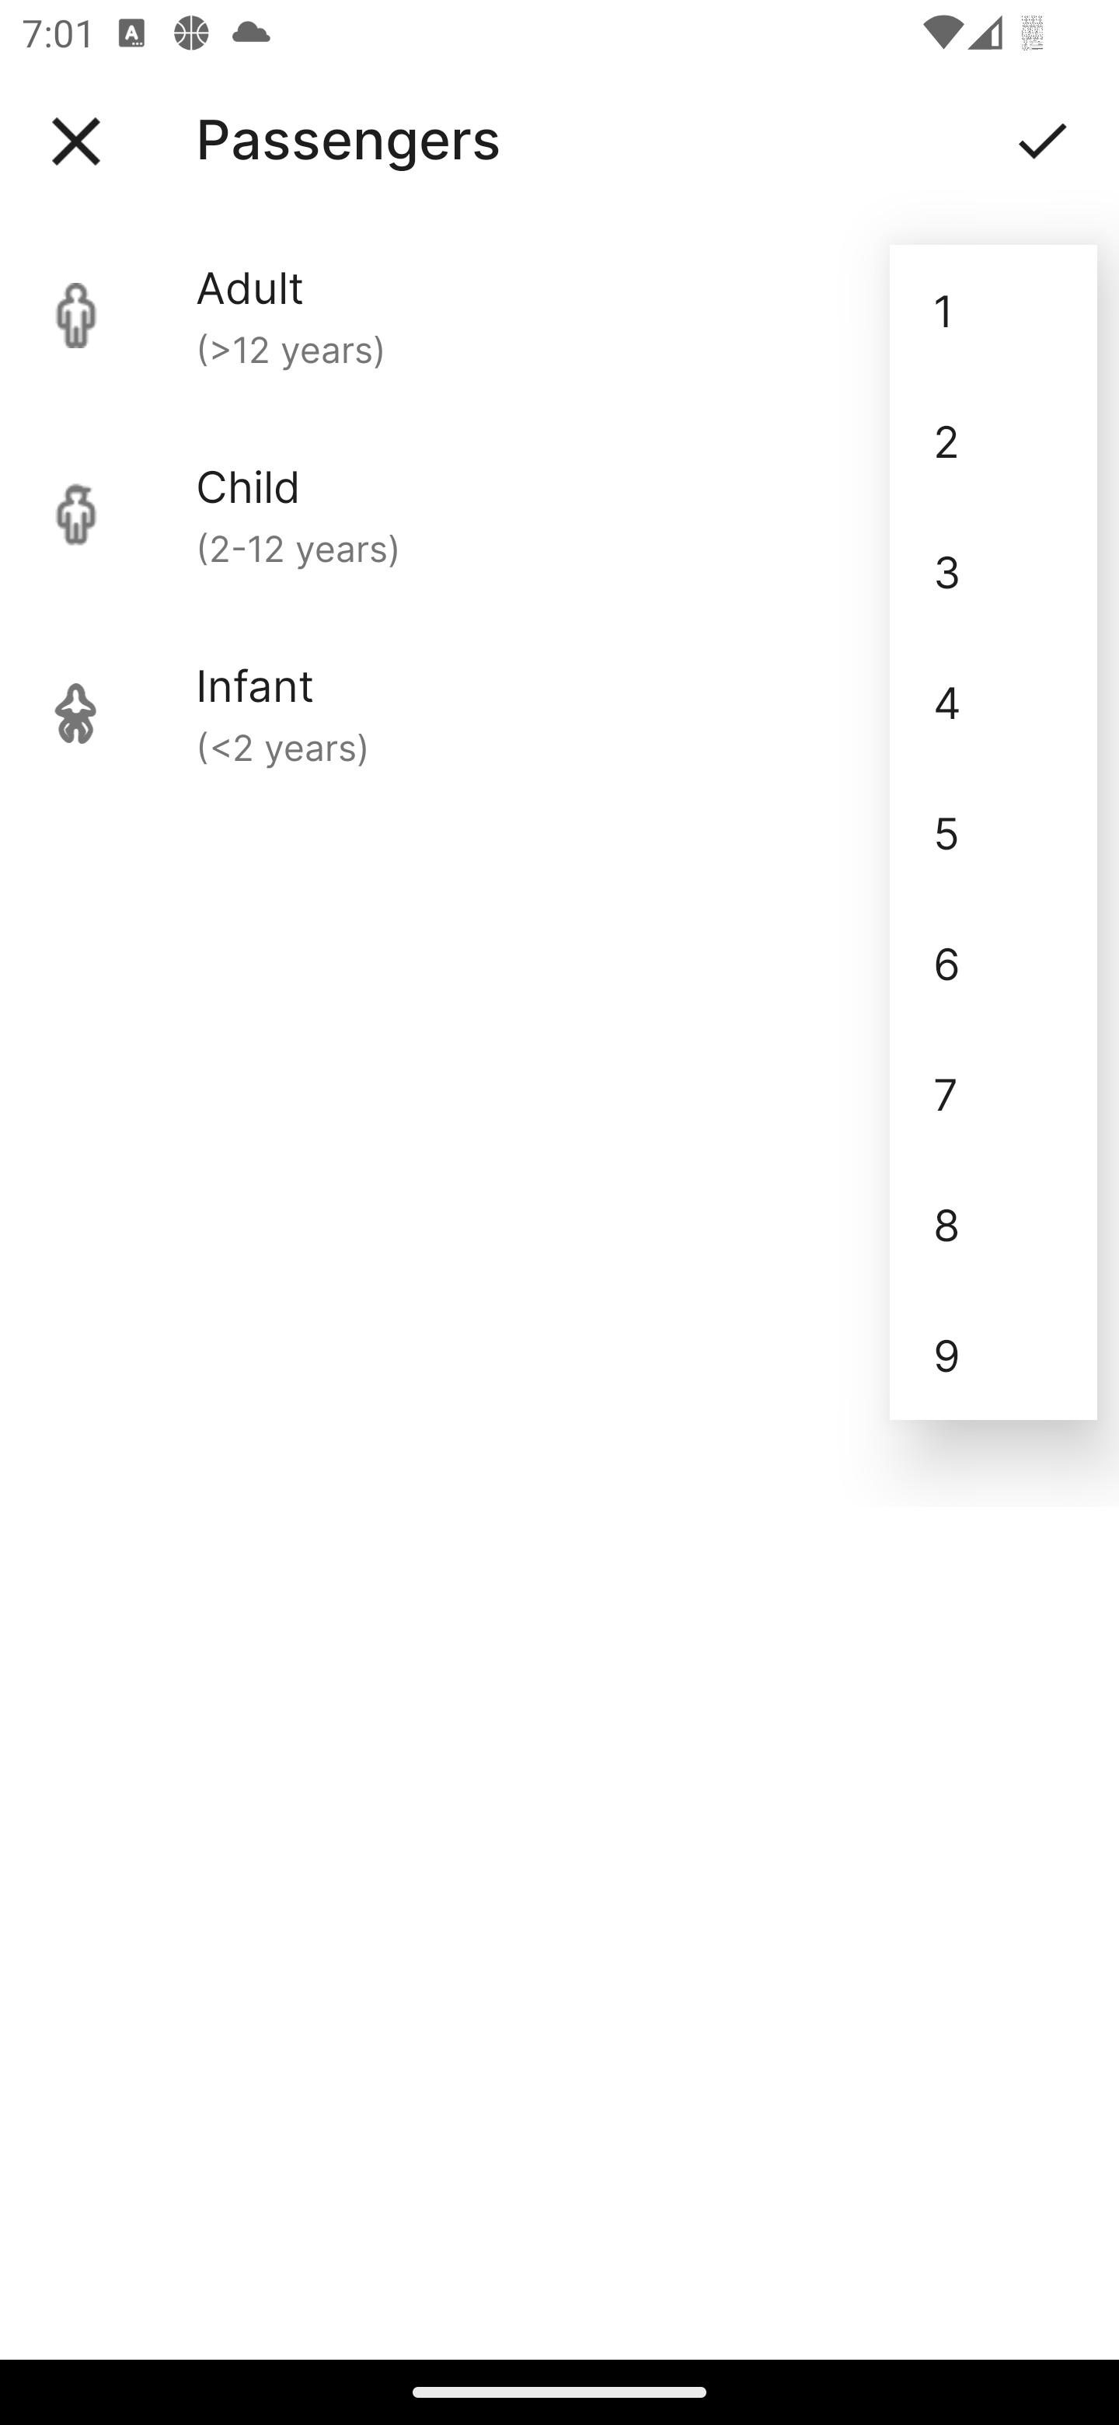 This screenshot has height=2425, width=1119. I want to click on 8, so click(993, 1224).